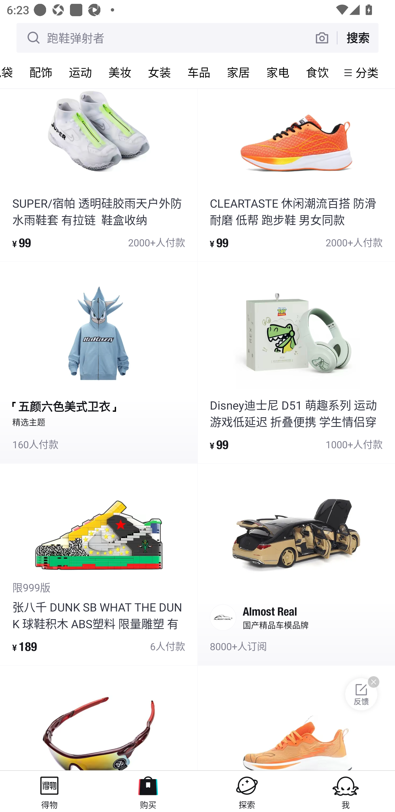 The width and height of the screenshot is (395, 812). What do you see at coordinates (199, 72) in the screenshot?
I see `车品` at bounding box center [199, 72].